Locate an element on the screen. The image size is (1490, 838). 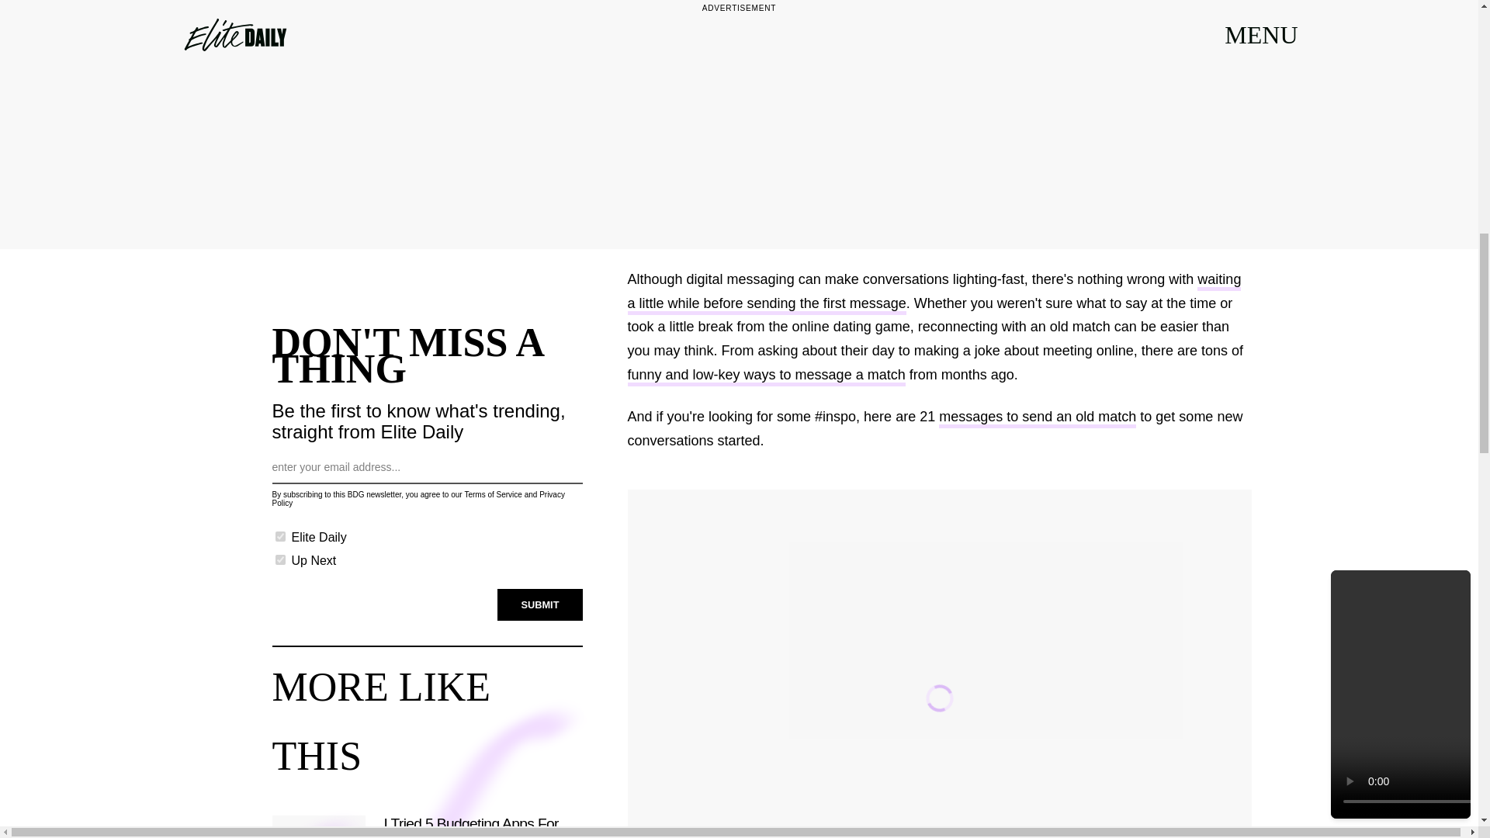
messages to send an old match is located at coordinates (1037, 418).